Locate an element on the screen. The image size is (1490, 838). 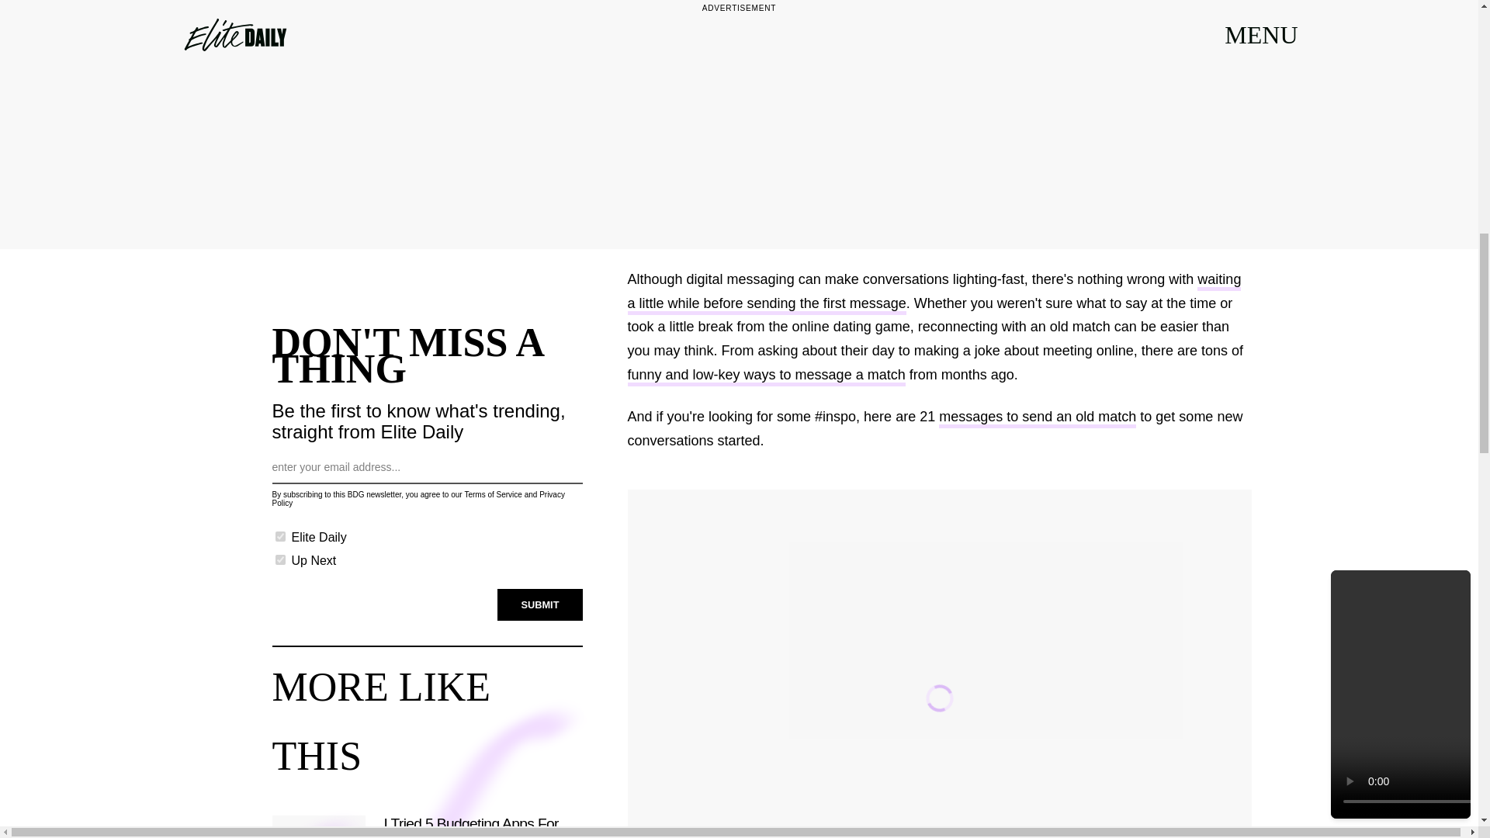
messages to send an old match is located at coordinates (1037, 418).